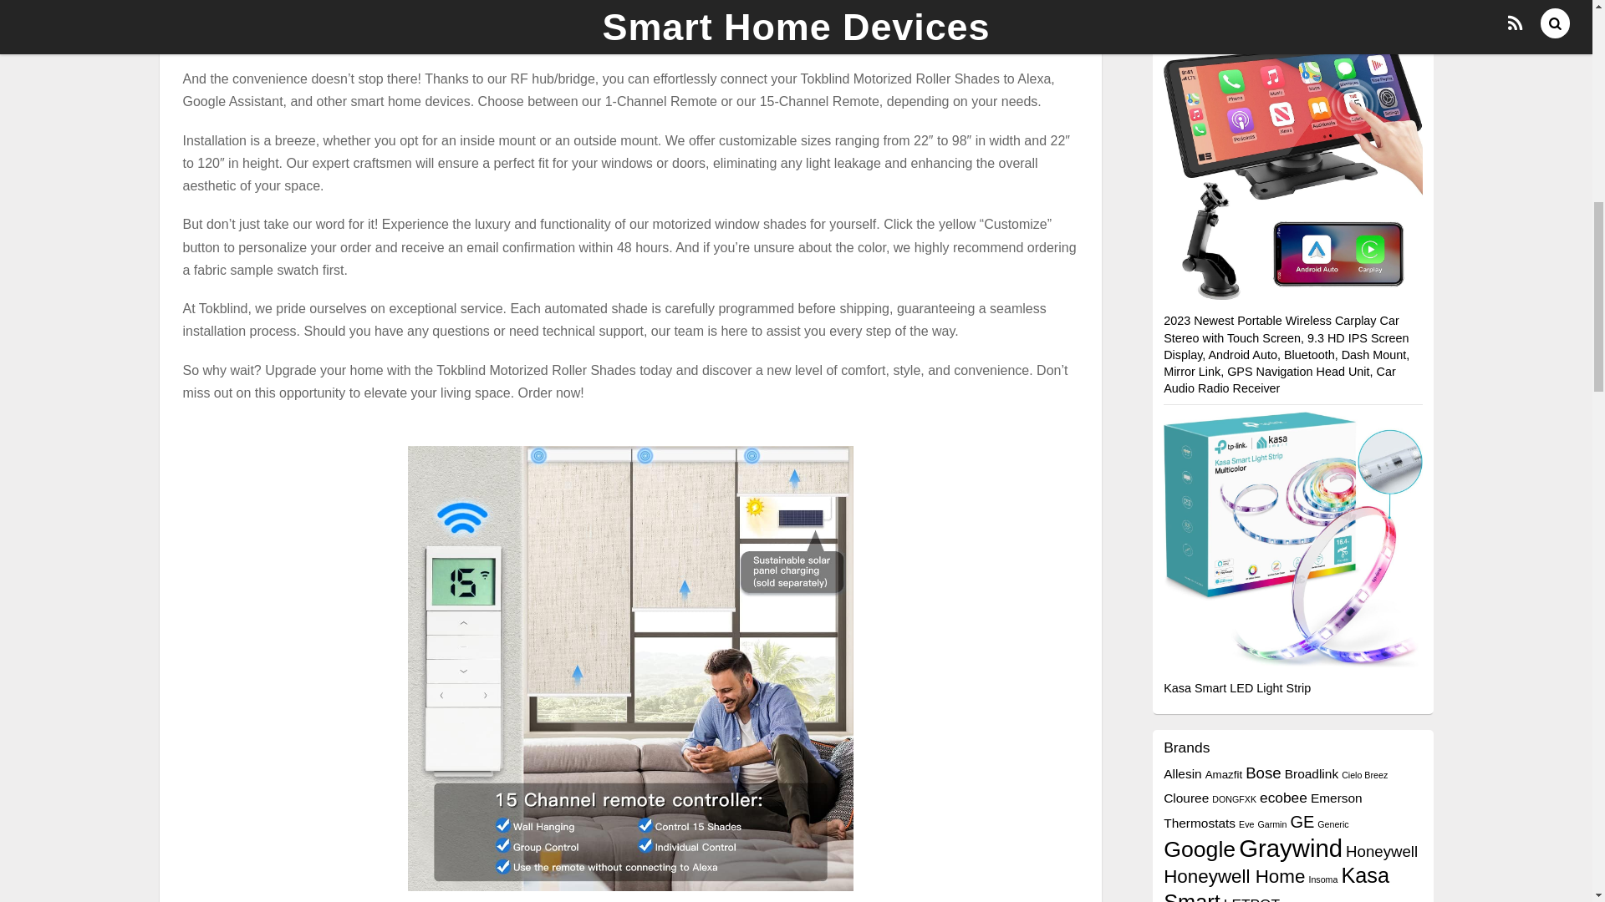 Image resolution: width=1605 pixels, height=902 pixels. What do you see at coordinates (1322, 879) in the screenshot?
I see `Insoma` at bounding box center [1322, 879].